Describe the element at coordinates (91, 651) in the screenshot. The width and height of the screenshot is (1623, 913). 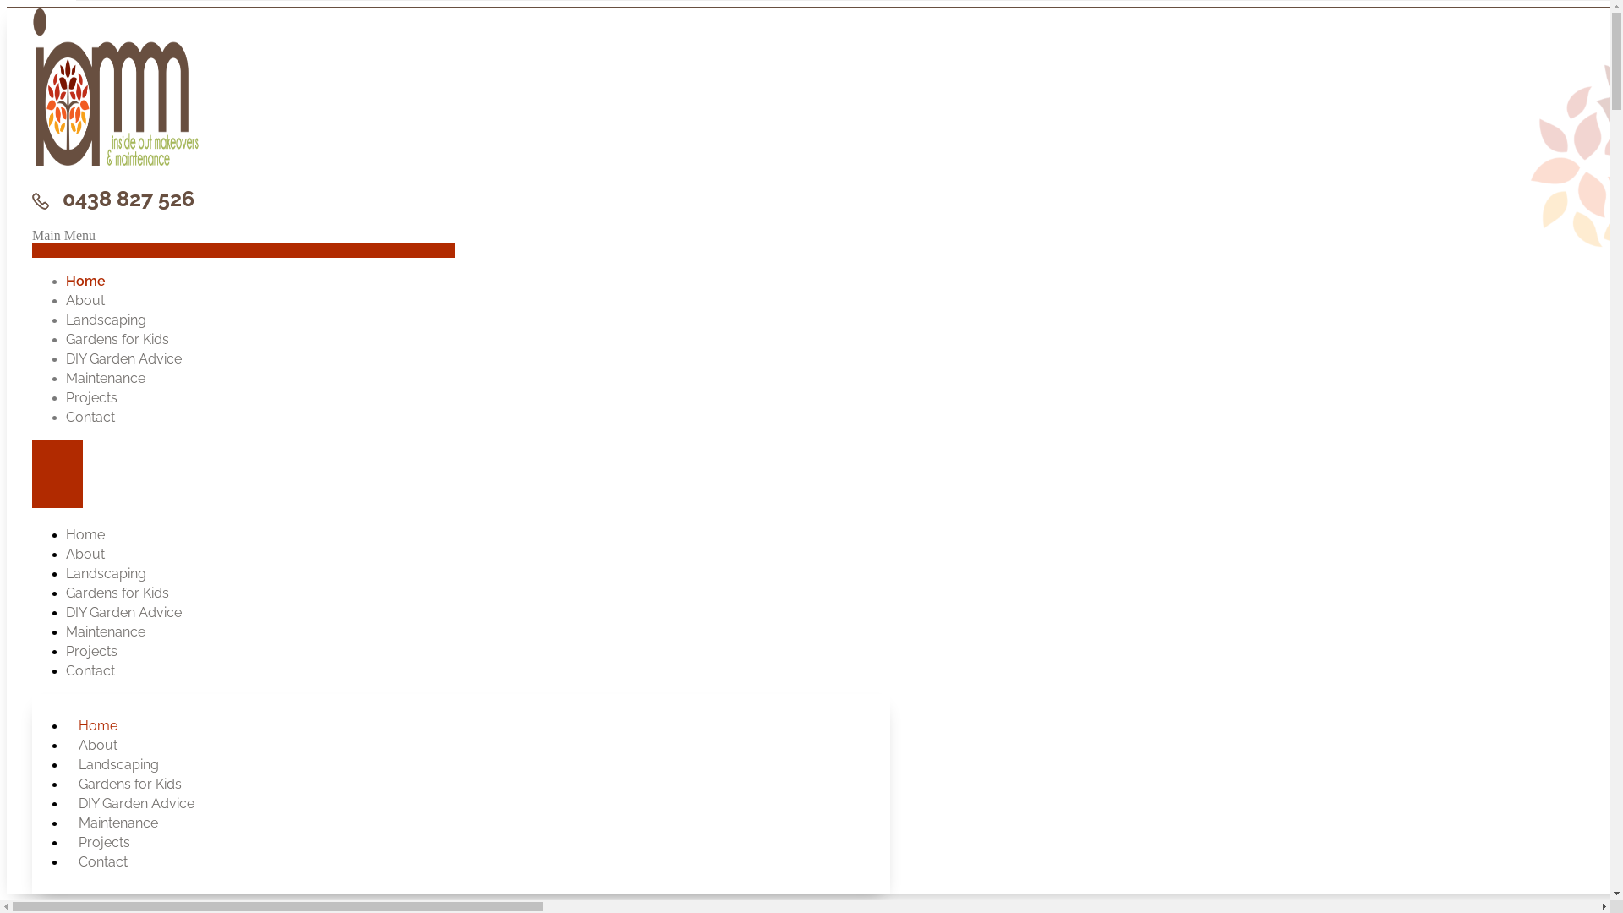
I see `Projects` at that location.